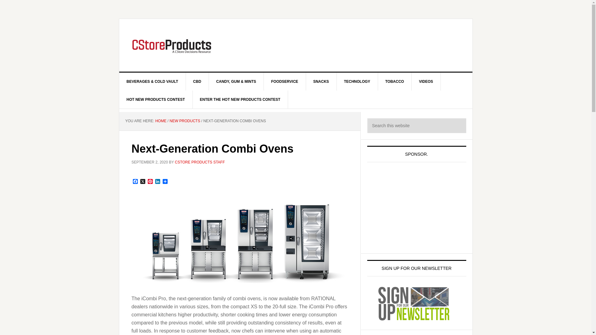 The image size is (596, 335). What do you see at coordinates (172, 45) in the screenshot?
I see `C-STORE PRODUCTS` at bounding box center [172, 45].